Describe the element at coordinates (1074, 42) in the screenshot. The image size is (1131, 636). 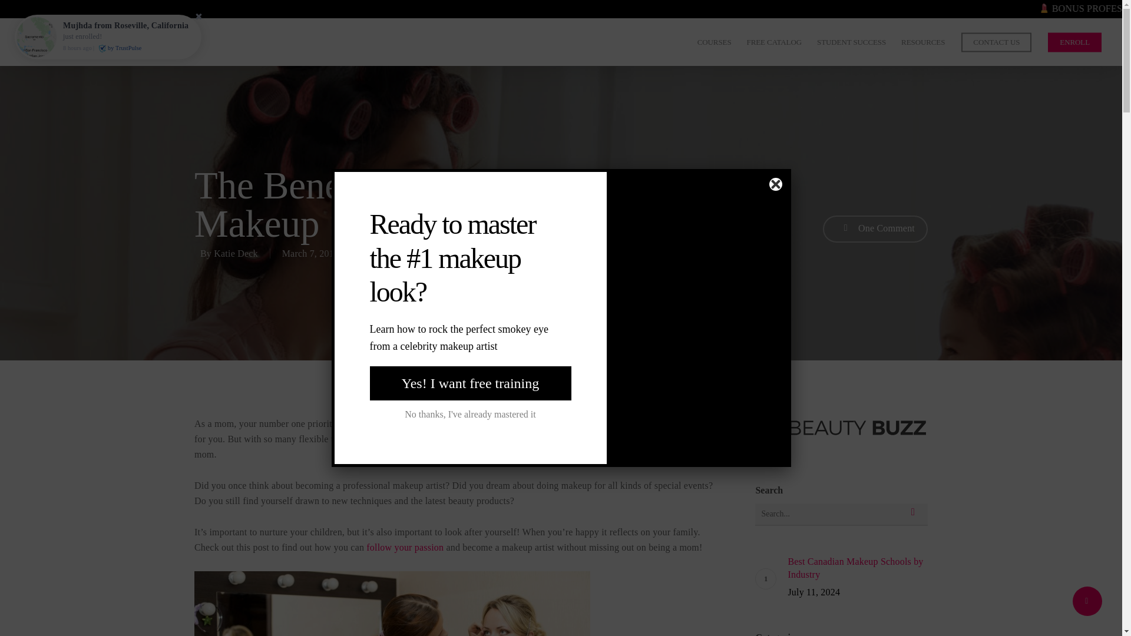
I see `ENROLL` at that location.